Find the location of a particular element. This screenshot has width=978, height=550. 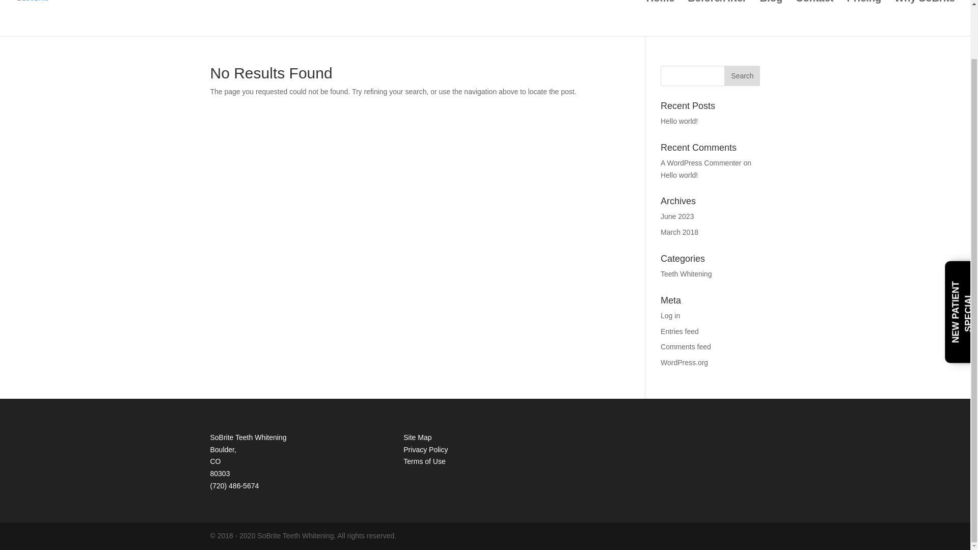

June 2023 is located at coordinates (677, 216).